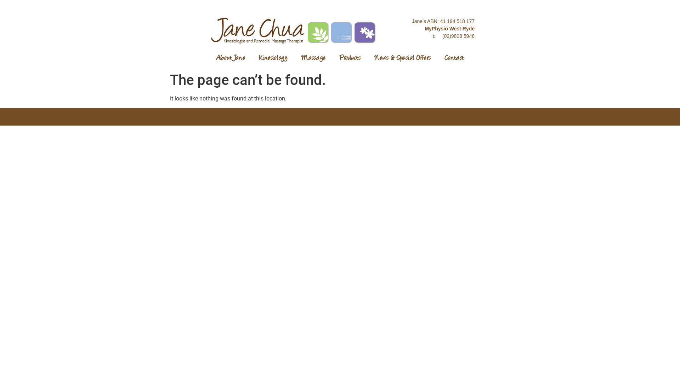  I want to click on Kinesiology, so click(273, 59).